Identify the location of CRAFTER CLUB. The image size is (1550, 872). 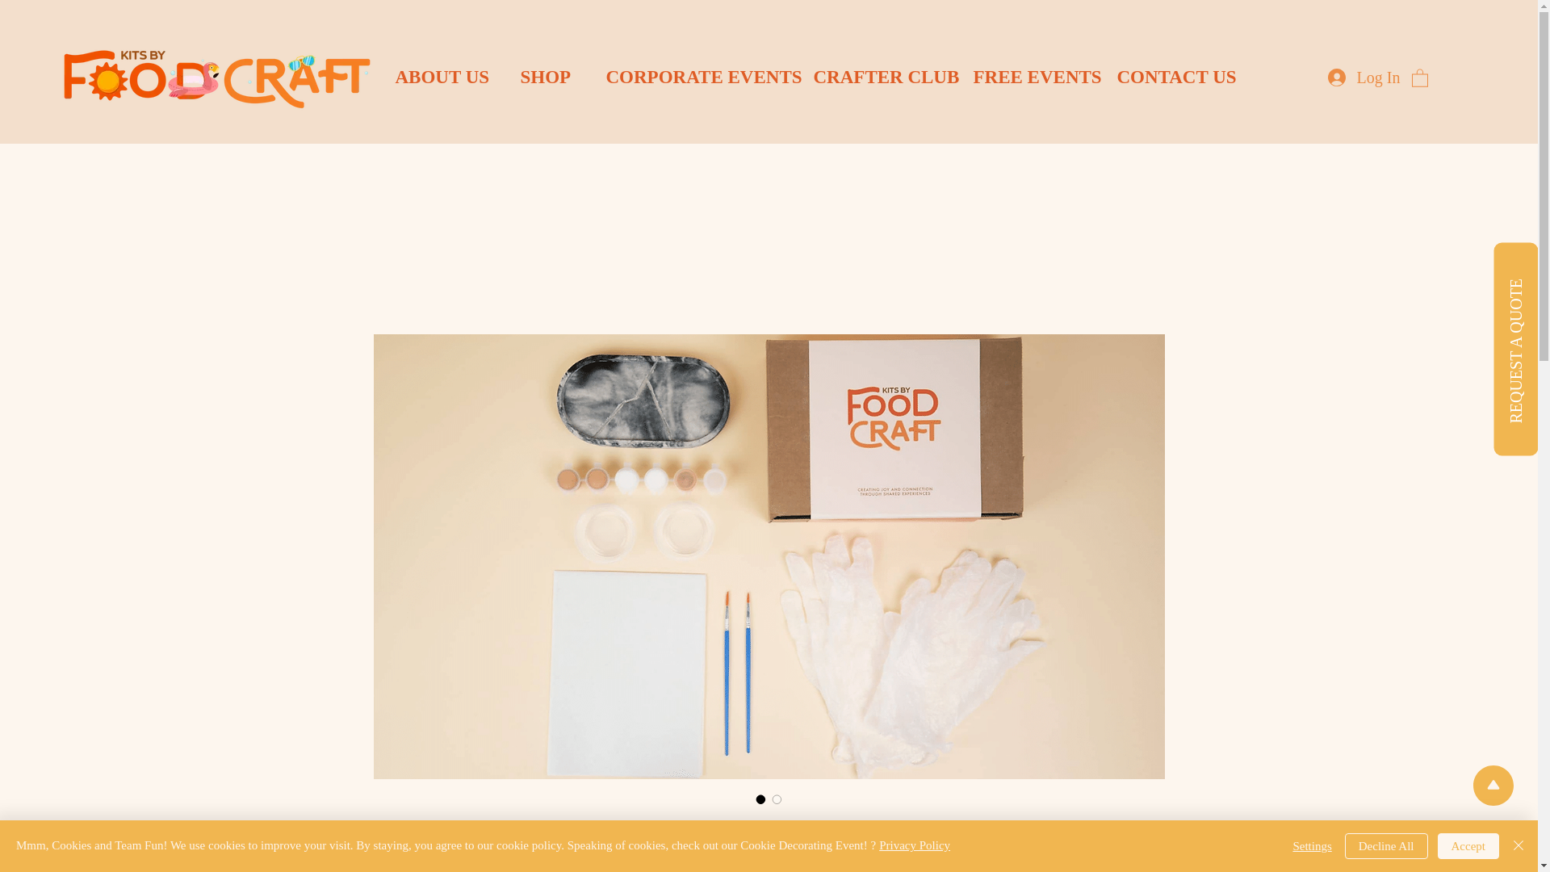
(881, 78).